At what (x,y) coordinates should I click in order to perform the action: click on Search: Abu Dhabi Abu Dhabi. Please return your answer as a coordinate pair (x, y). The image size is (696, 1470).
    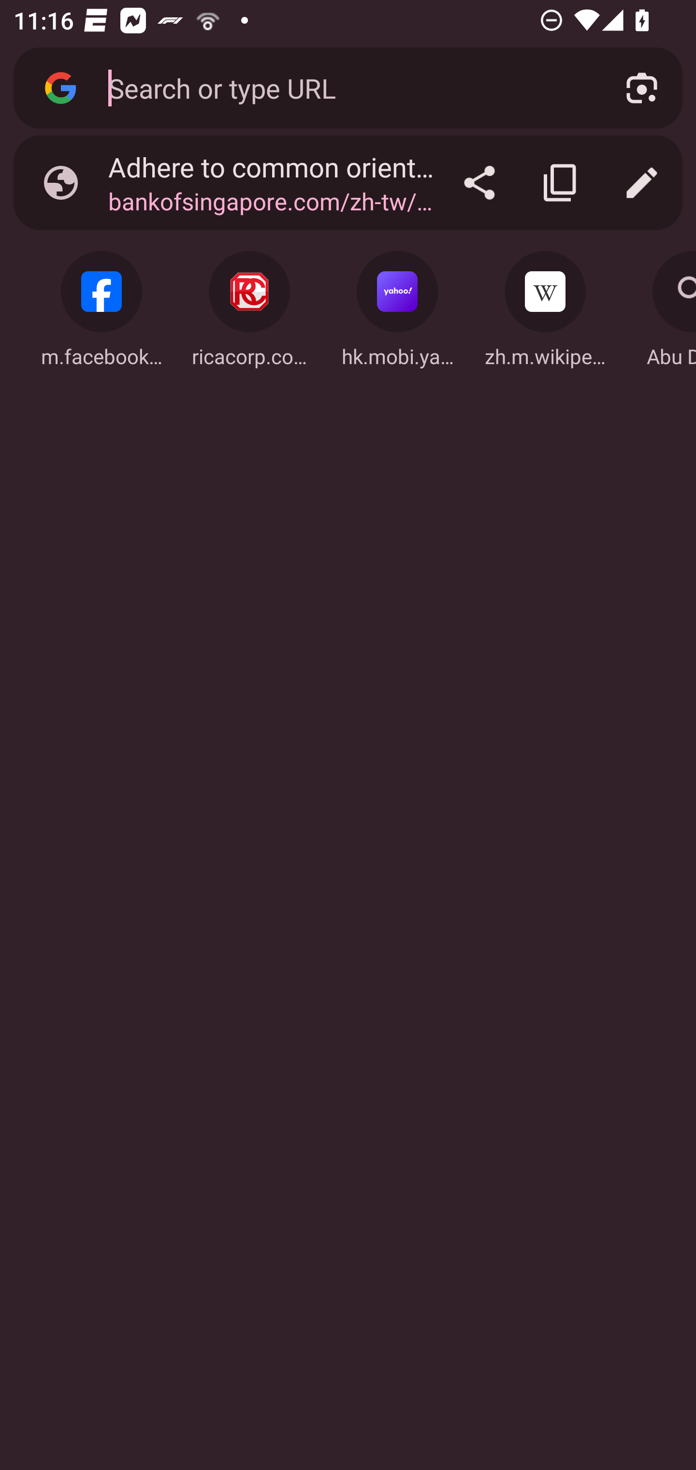
    Looking at the image, I should click on (661, 304).